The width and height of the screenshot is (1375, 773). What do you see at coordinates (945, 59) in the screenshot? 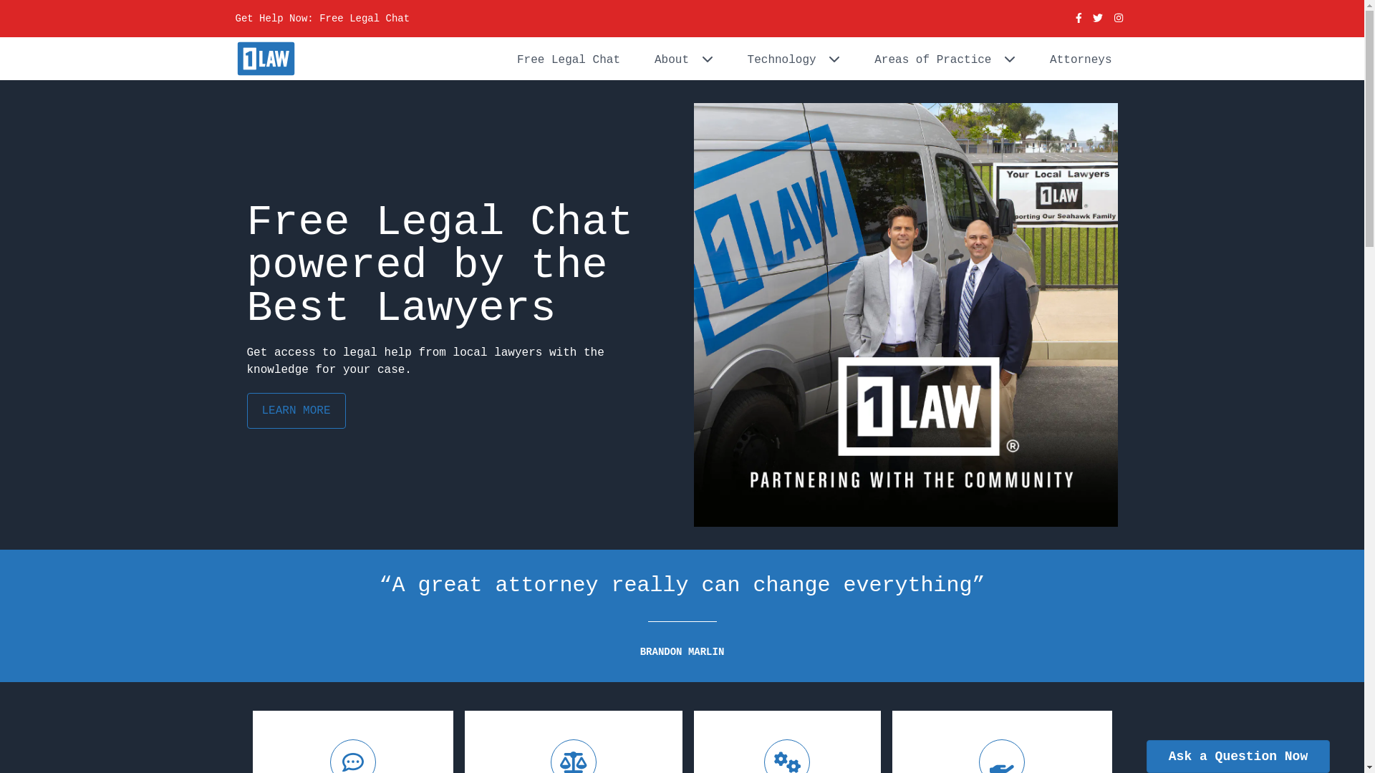
I see `Areas of Practice` at bounding box center [945, 59].